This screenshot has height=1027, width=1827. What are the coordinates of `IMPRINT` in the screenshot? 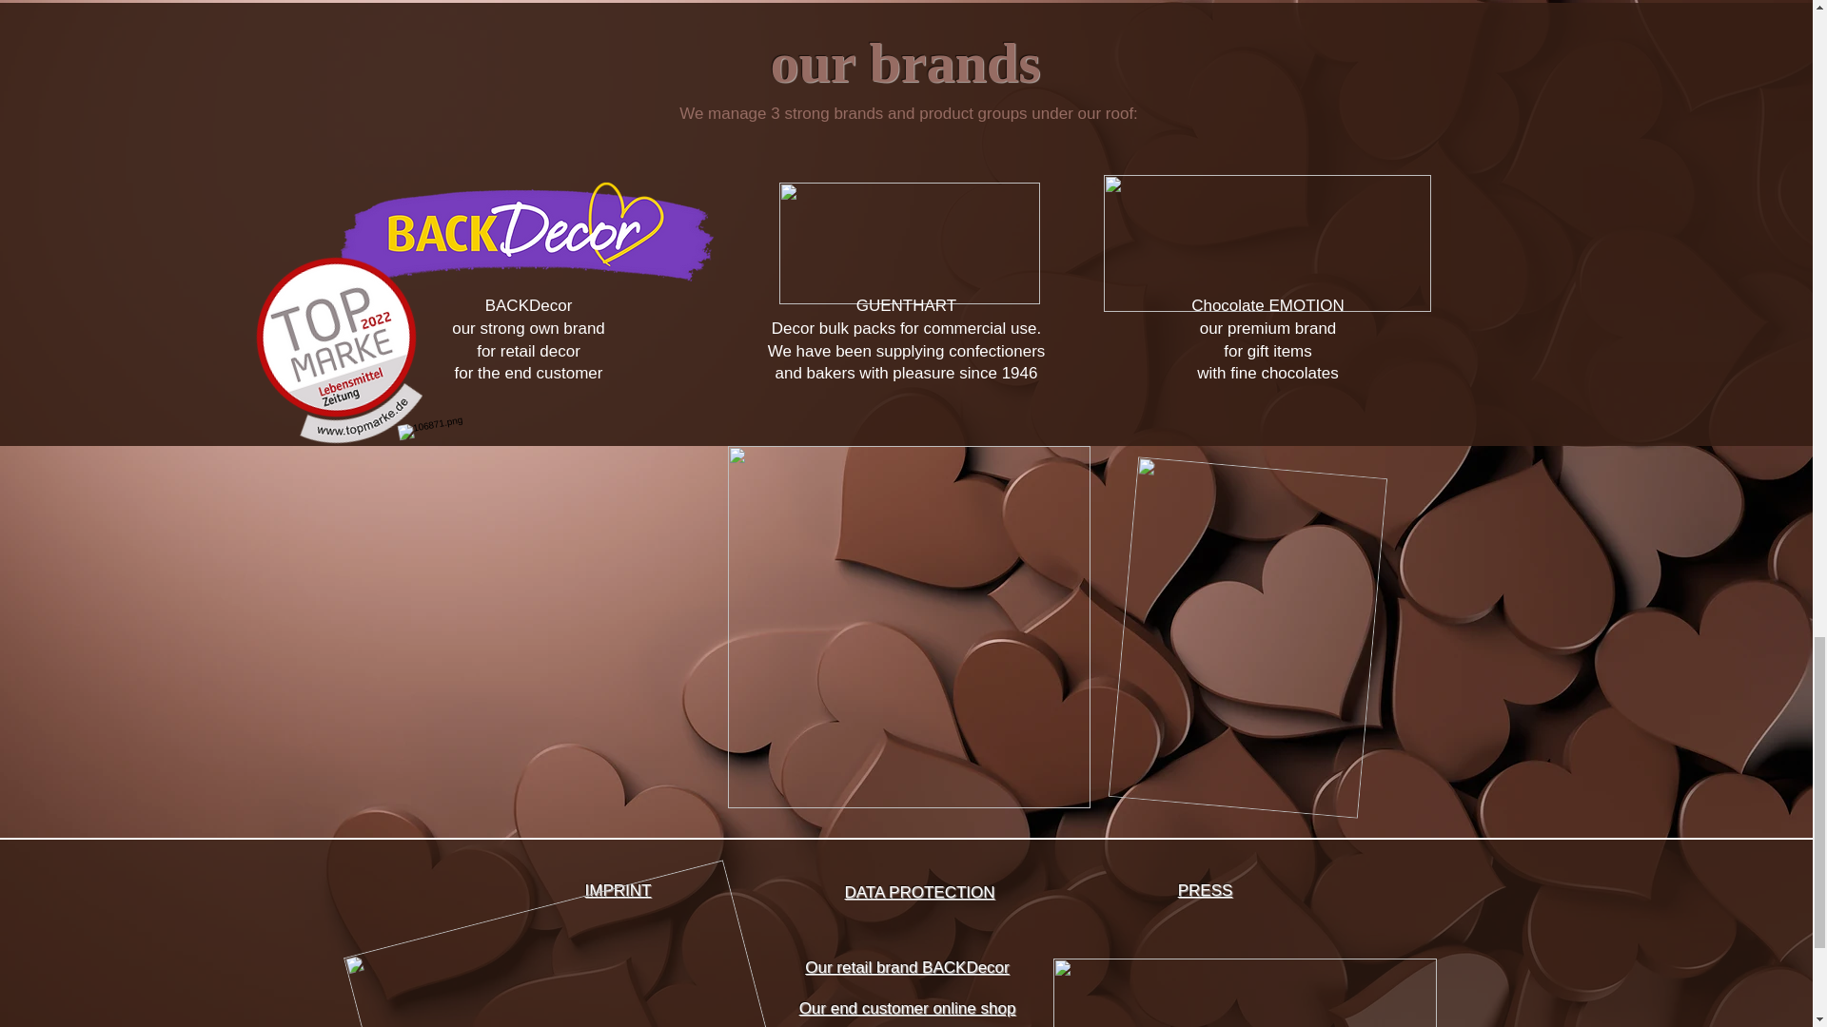 It's located at (619, 890).